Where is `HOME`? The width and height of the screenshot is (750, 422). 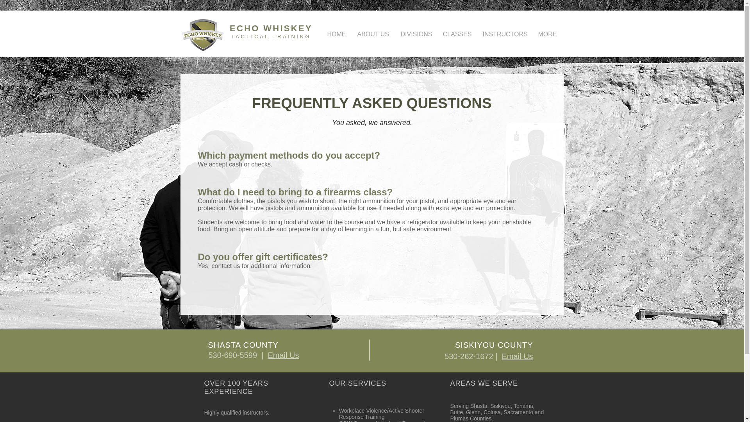
HOME is located at coordinates (336, 34).